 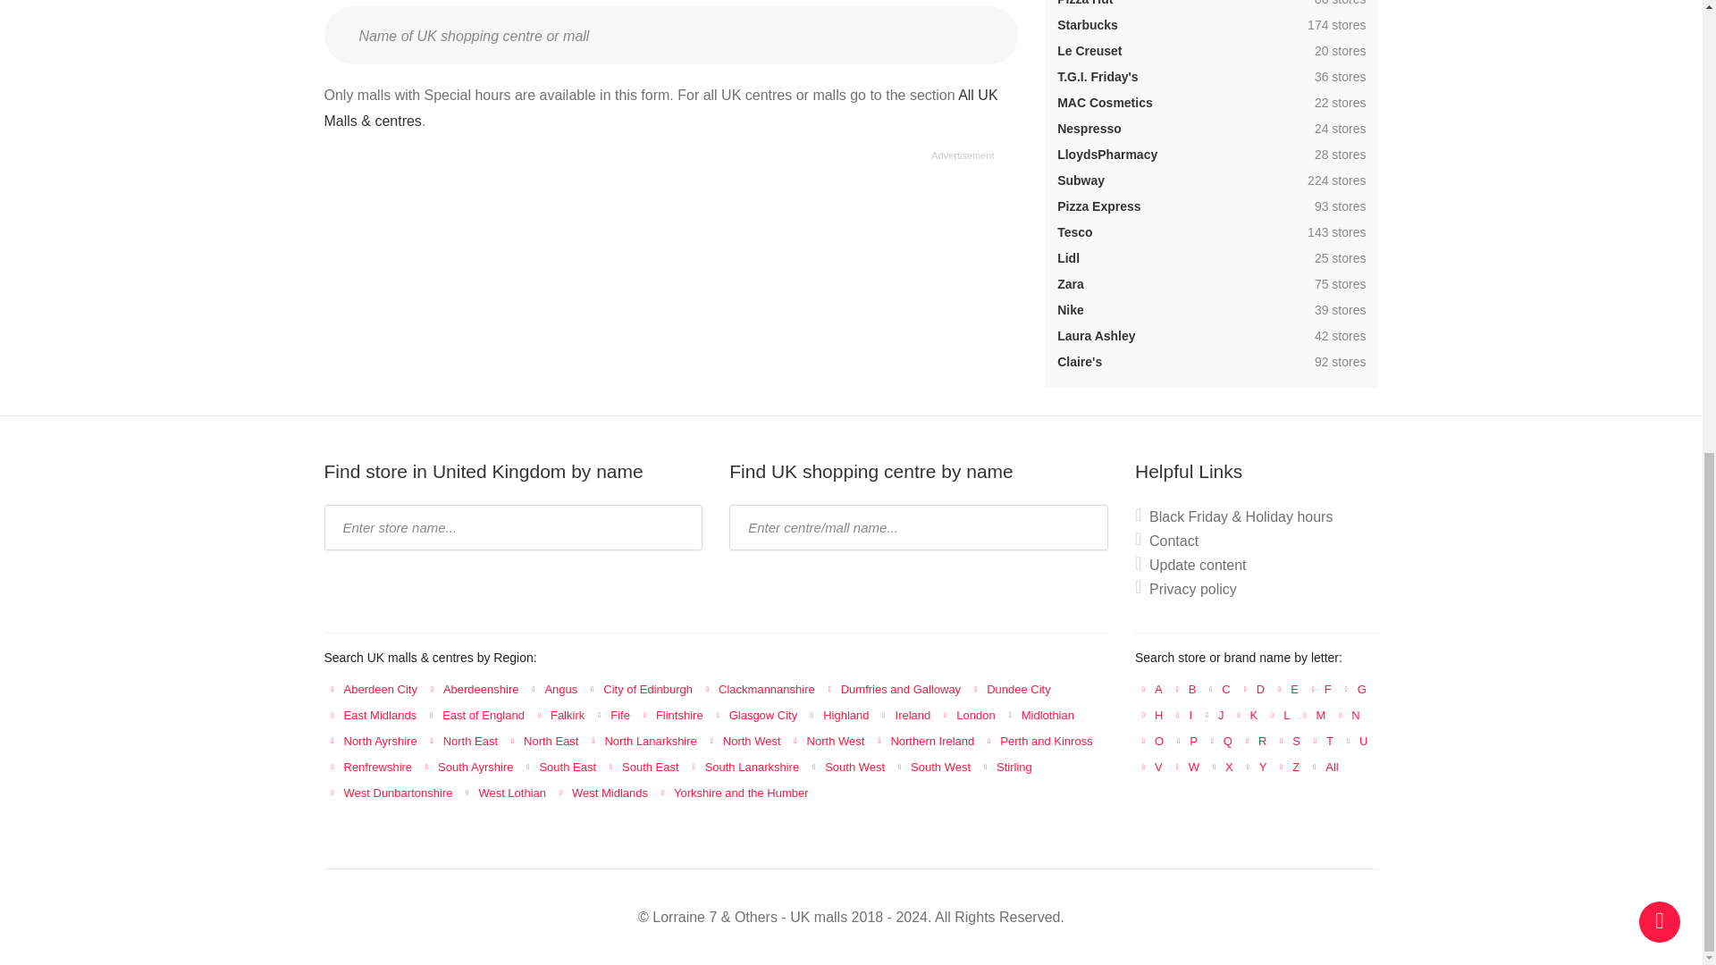 I want to click on Nespresso, so click(x=1089, y=129).